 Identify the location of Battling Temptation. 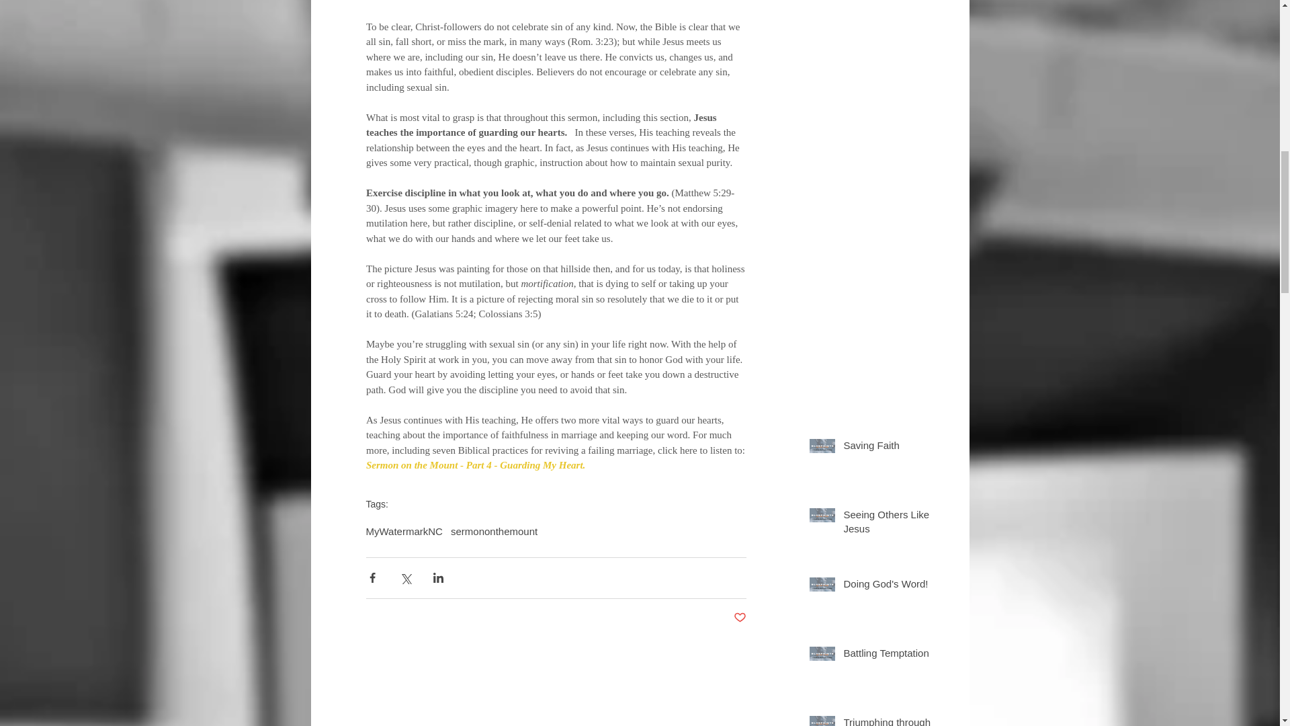
(892, 655).